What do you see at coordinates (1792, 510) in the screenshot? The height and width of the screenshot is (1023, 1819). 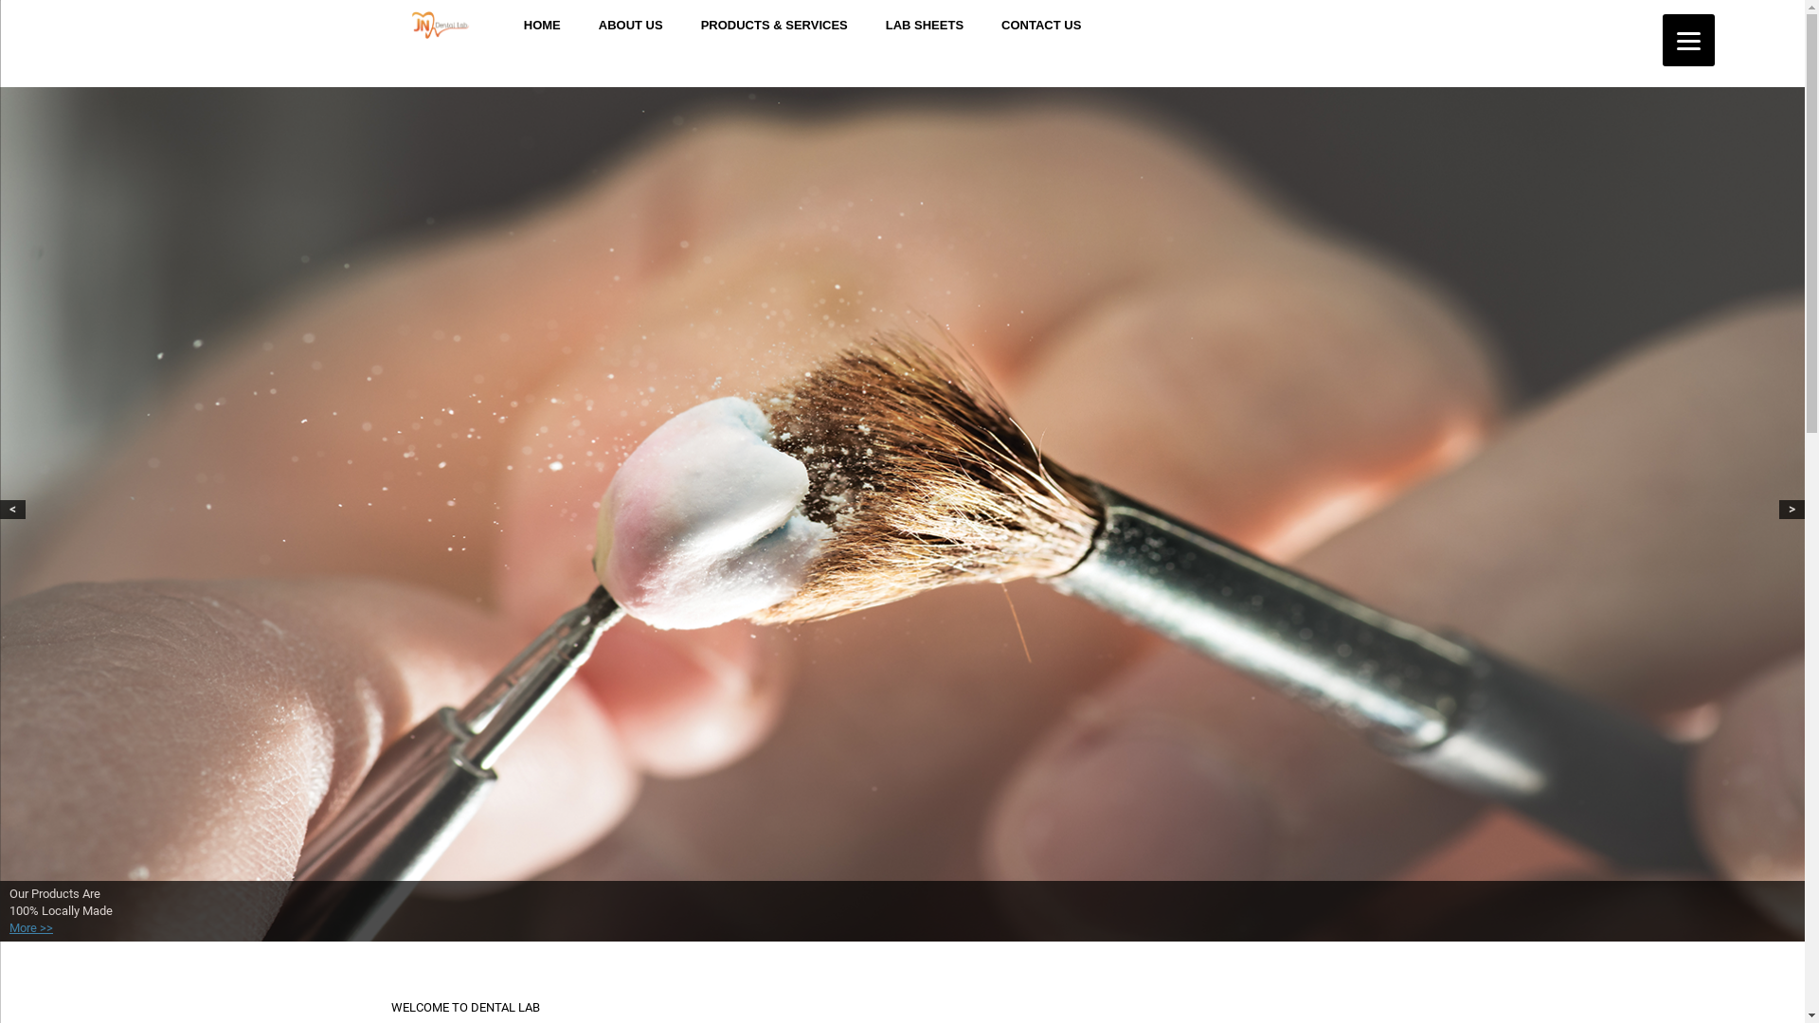 I see `>` at bounding box center [1792, 510].